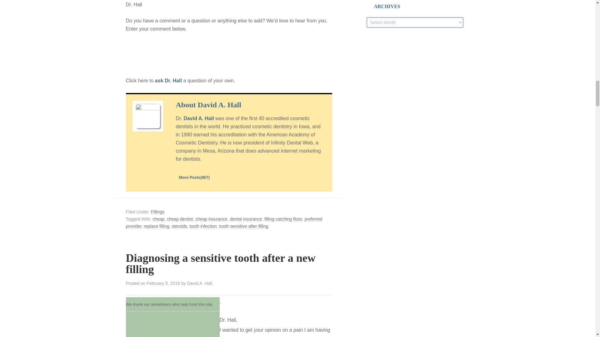 Image resolution: width=600 pixels, height=337 pixels. What do you see at coordinates (194, 177) in the screenshot?
I see `More Posts By David A. Hall` at bounding box center [194, 177].